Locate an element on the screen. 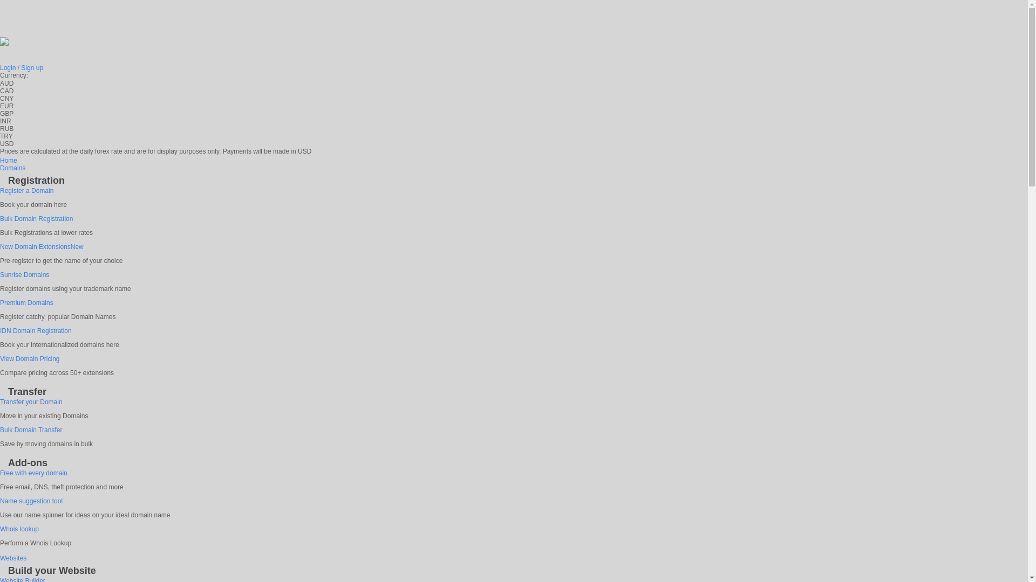 The height and width of the screenshot is (582, 1036). Premium Domains is located at coordinates (27, 303).